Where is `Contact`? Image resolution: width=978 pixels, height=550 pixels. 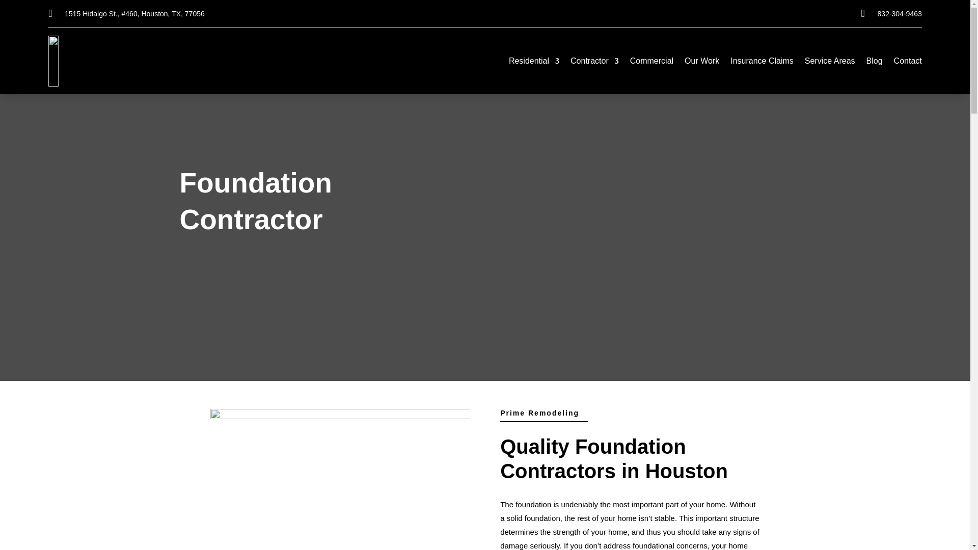 Contact is located at coordinates (908, 63).